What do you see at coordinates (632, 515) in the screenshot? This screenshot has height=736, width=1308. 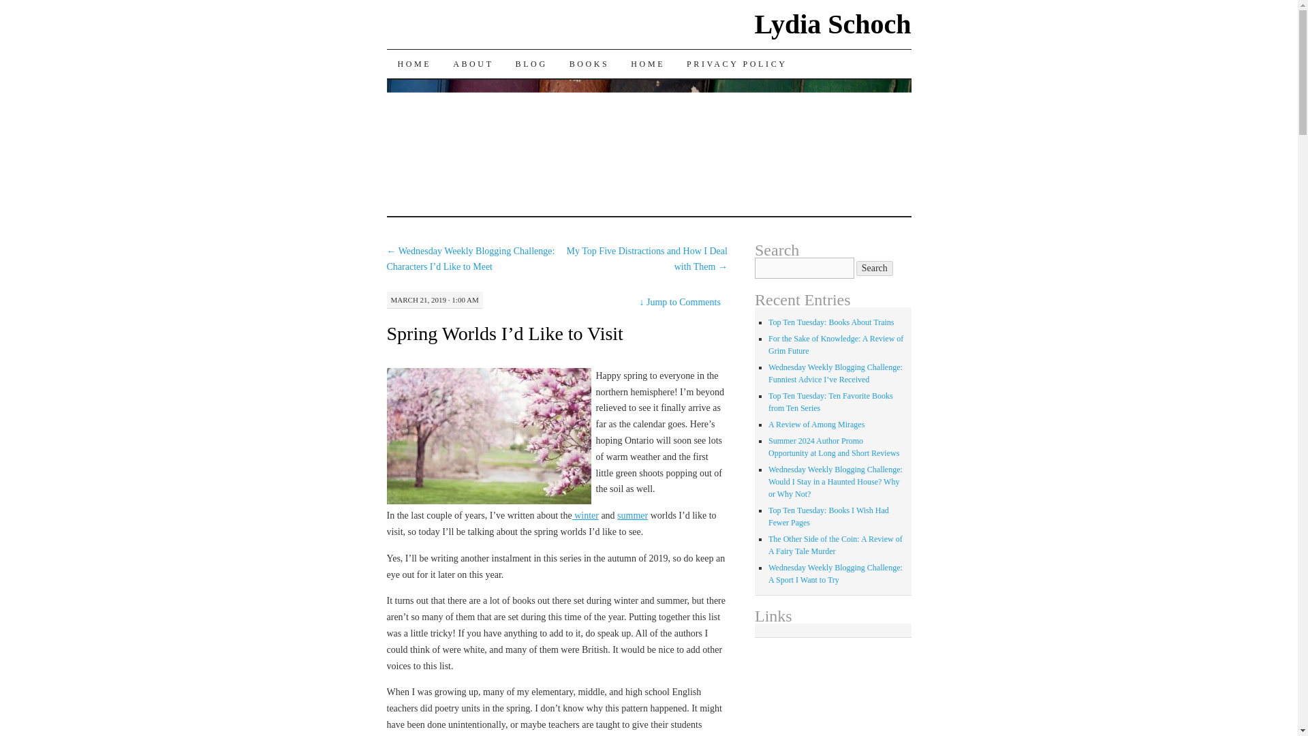 I see `summer` at bounding box center [632, 515].